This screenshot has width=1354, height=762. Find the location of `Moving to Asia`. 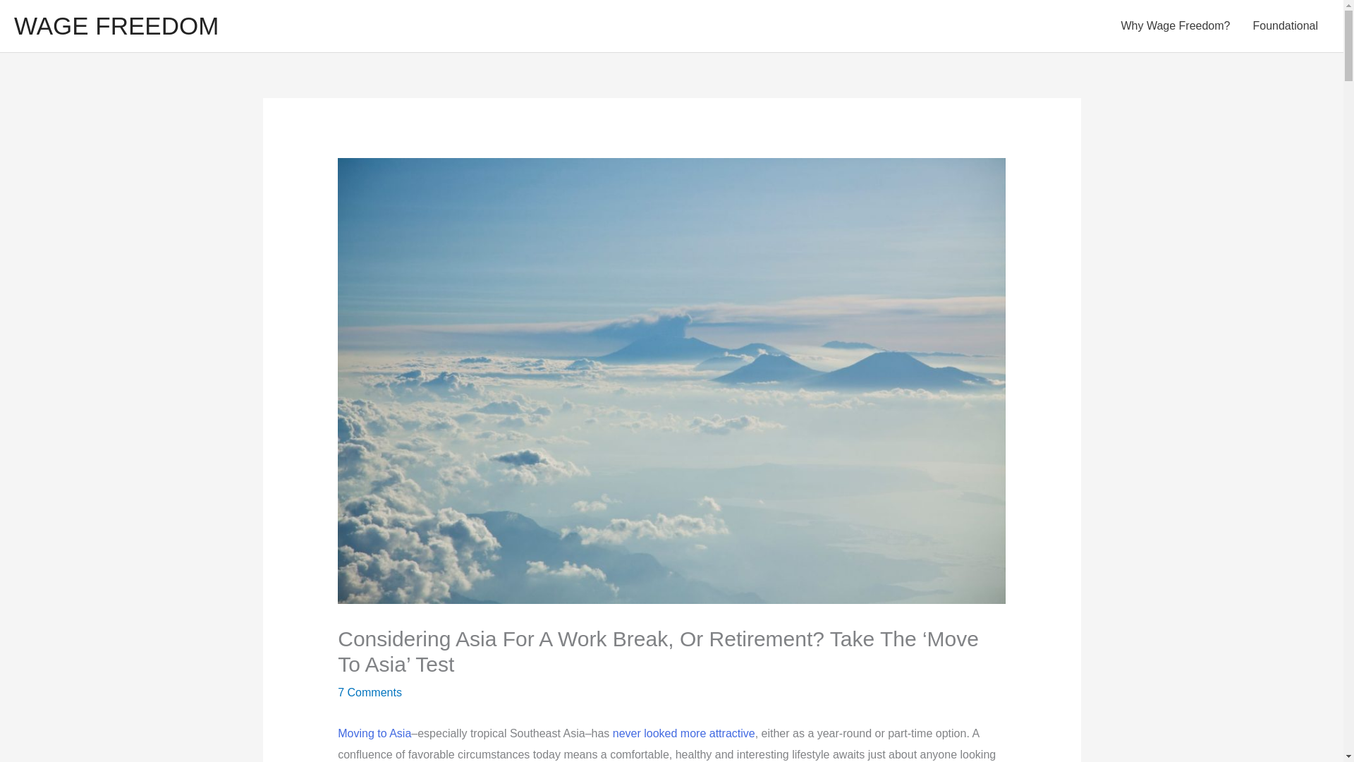

Moving to Asia is located at coordinates (374, 733).